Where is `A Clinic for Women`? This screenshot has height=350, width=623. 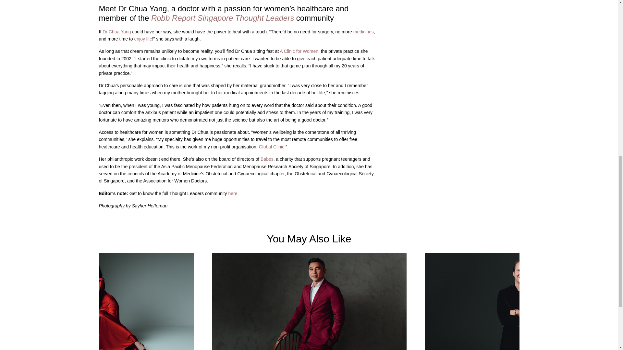 A Clinic for Women is located at coordinates (299, 51).